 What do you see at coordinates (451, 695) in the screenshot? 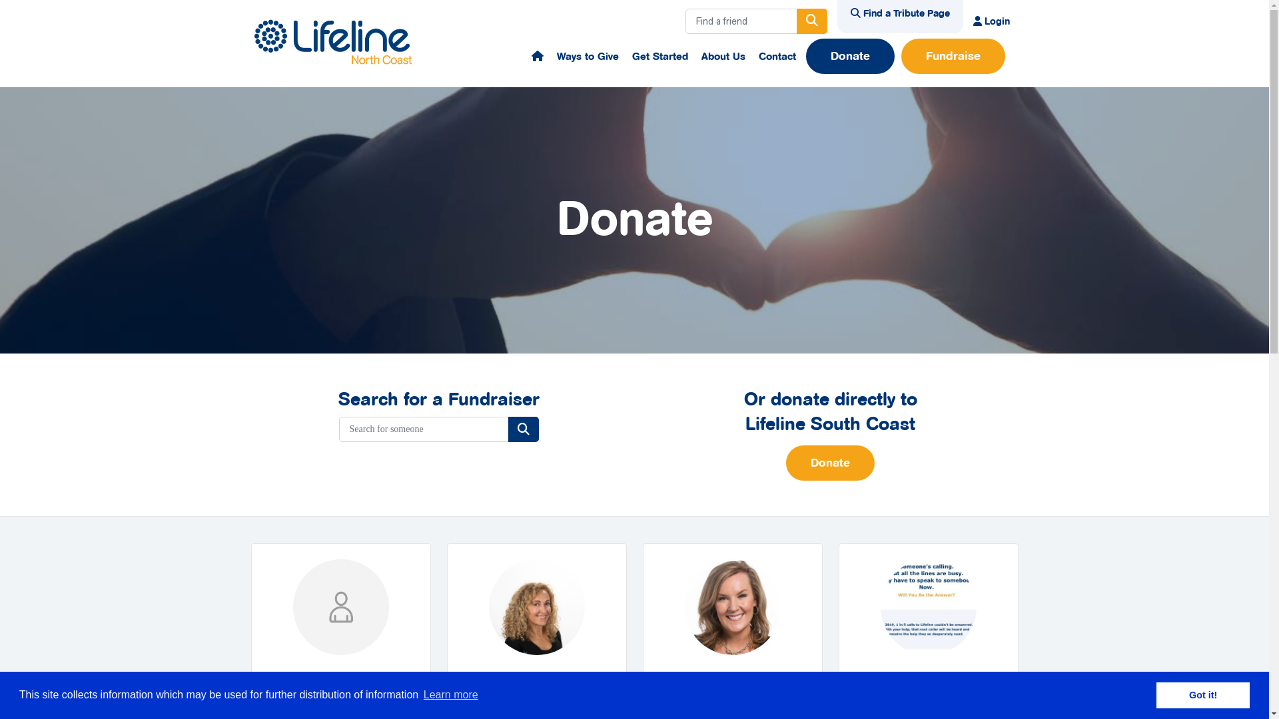
I see `Learn more` at bounding box center [451, 695].